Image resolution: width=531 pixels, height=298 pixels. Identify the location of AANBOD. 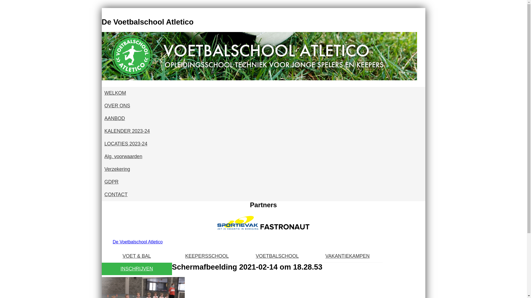
(264, 119).